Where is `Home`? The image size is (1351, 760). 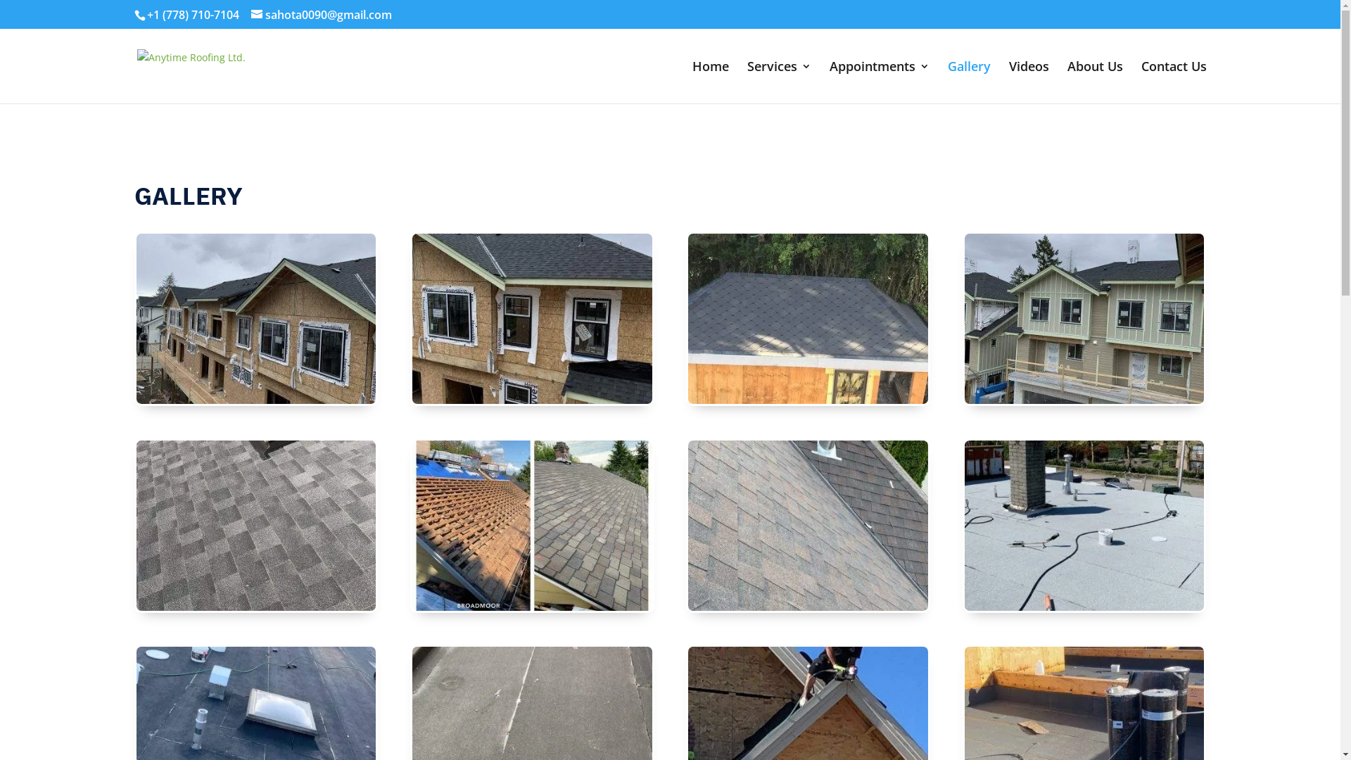
Home is located at coordinates (711, 82).